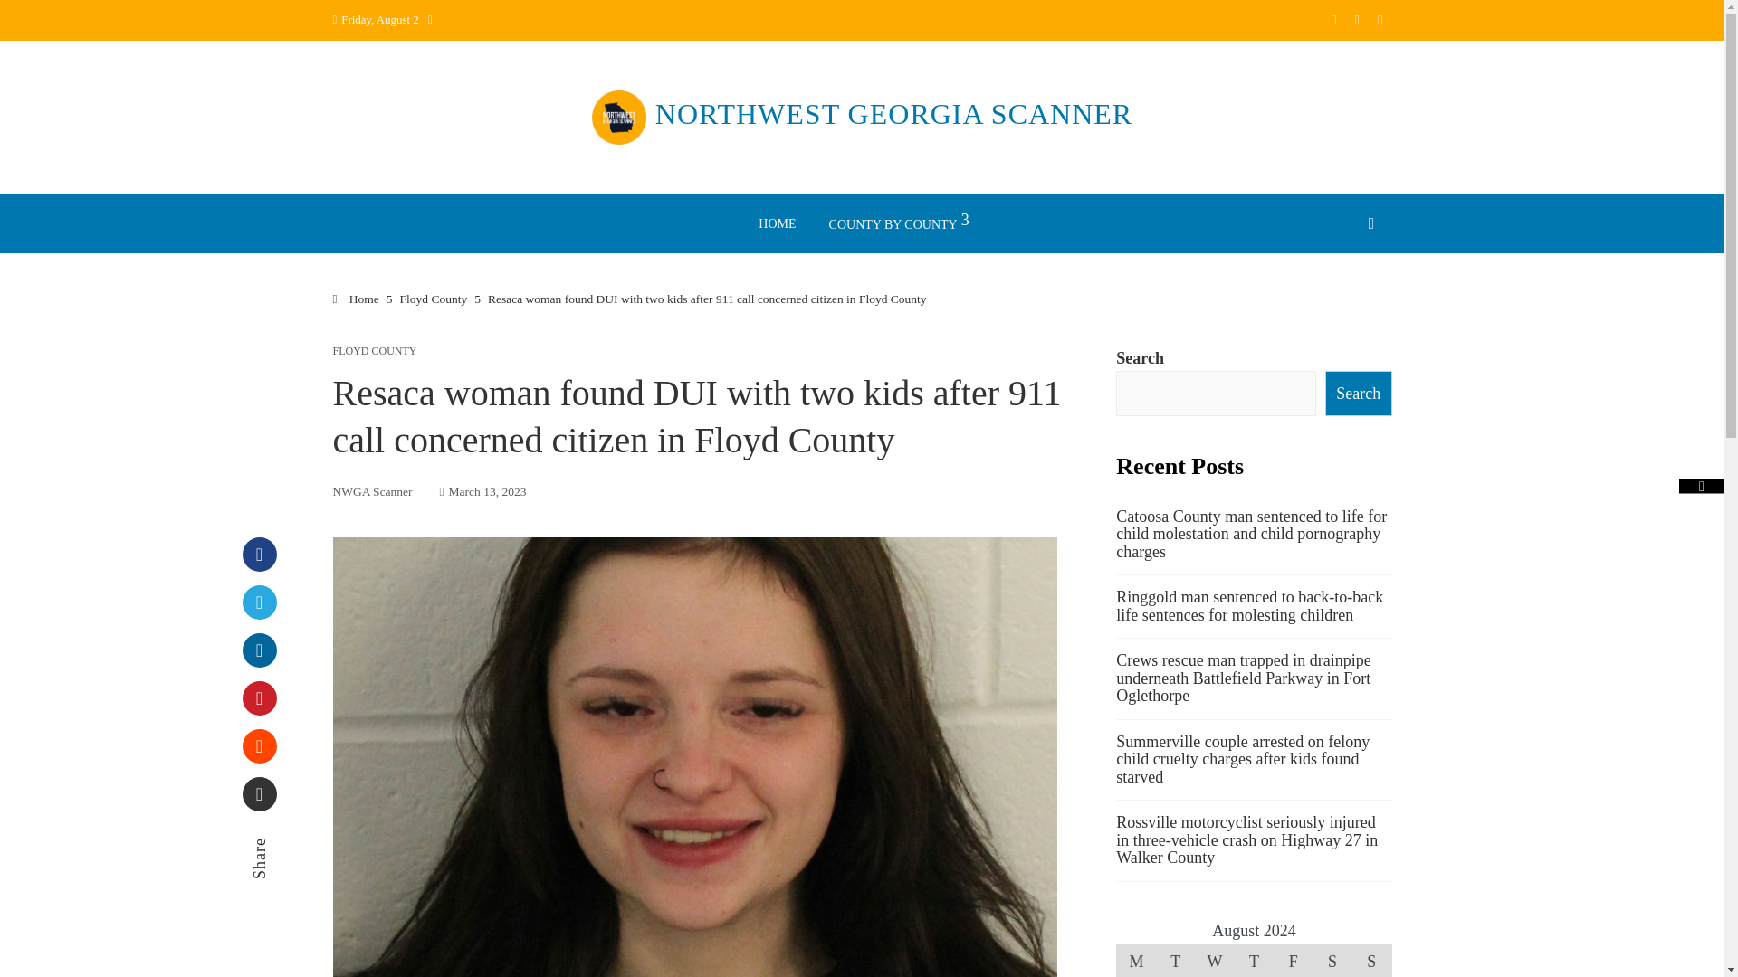 The width and height of the screenshot is (1738, 977). Describe the element at coordinates (1293, 961) in the screenshot. I see `Friday` at that location.